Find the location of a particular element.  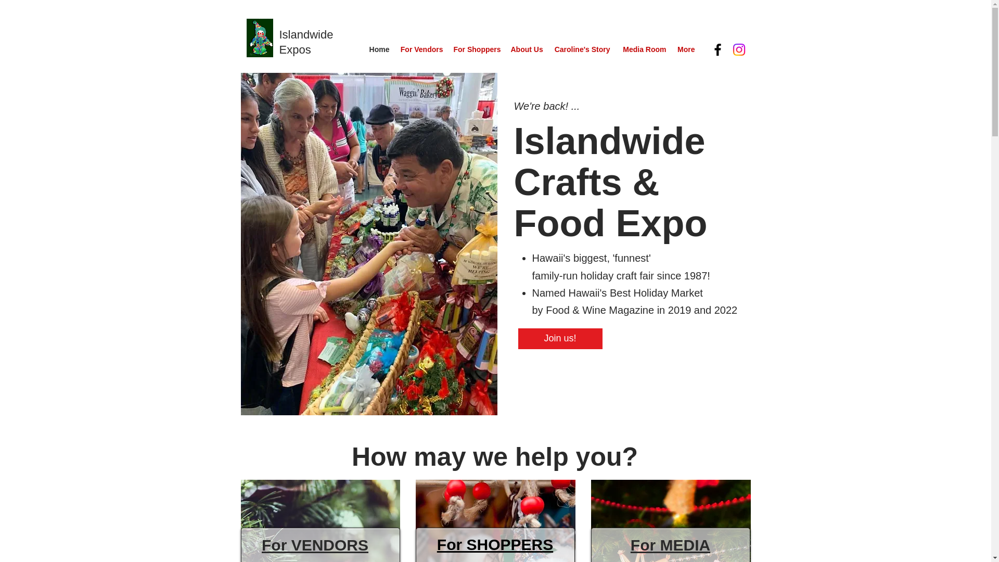

For VENDORS is located at coordinates (315, 545).